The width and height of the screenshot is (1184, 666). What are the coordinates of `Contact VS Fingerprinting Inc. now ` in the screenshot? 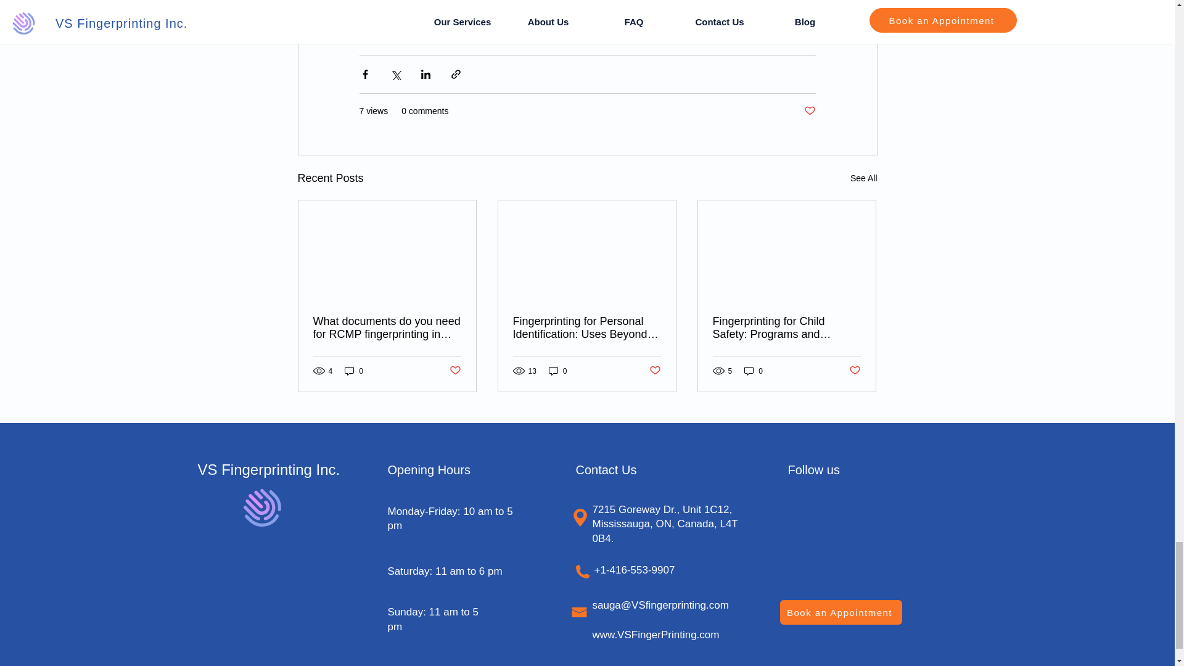 It's located at (689, 2).